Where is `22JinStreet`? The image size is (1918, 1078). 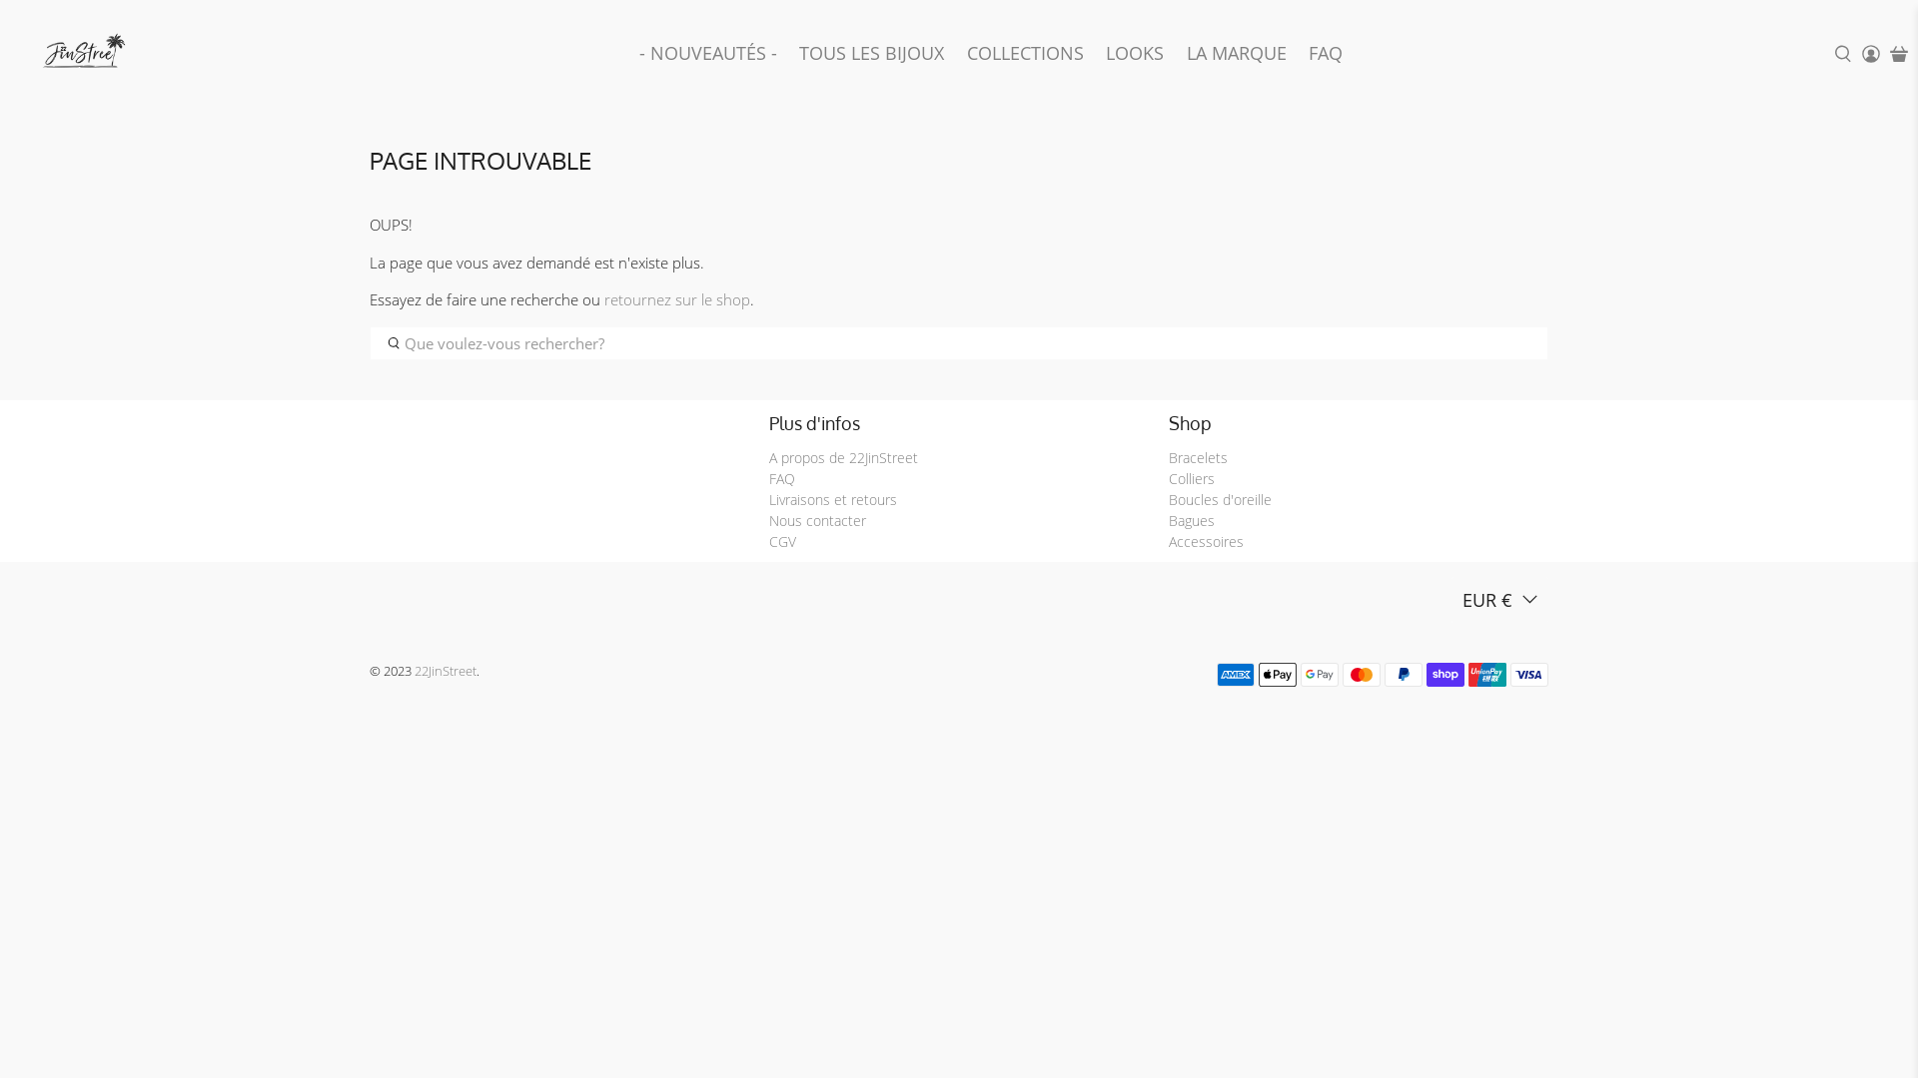
22JinStreet is located at coordinates (81, 54).